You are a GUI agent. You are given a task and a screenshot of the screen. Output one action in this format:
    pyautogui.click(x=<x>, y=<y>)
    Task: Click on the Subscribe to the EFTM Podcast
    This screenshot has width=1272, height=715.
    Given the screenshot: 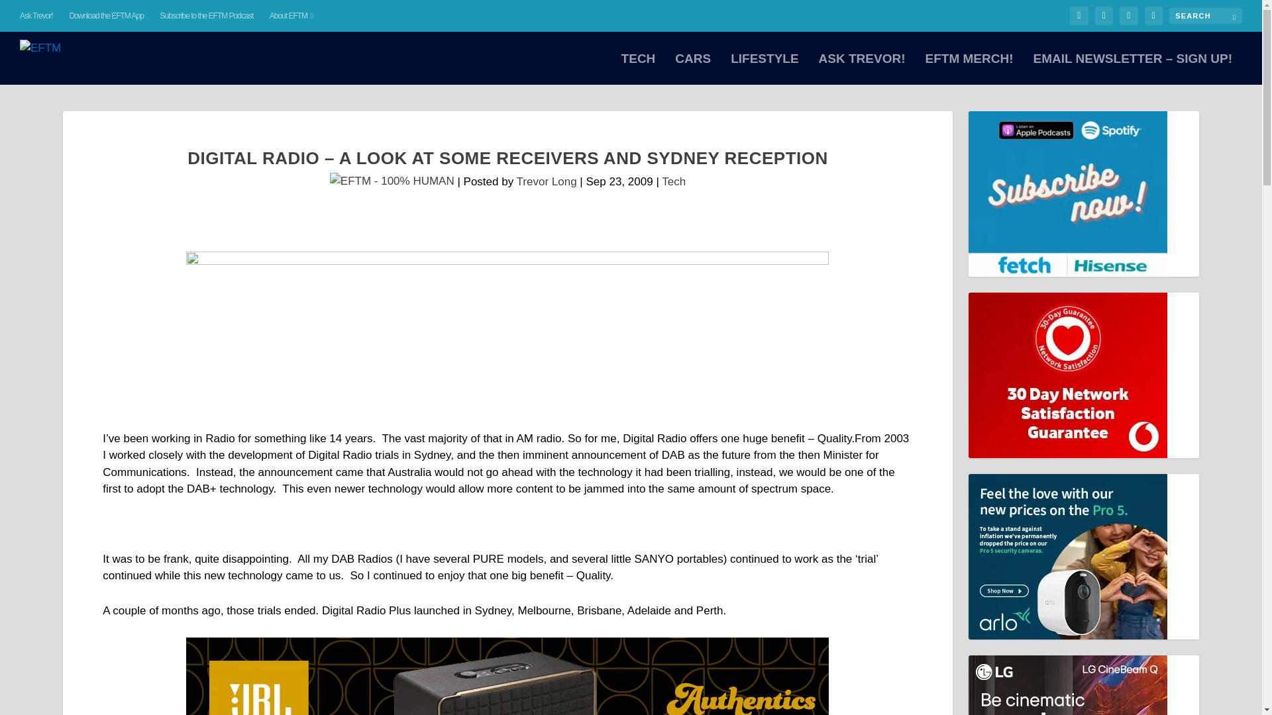 What is the action you would take?
    pyautogui.click(x=207, y=16)
    